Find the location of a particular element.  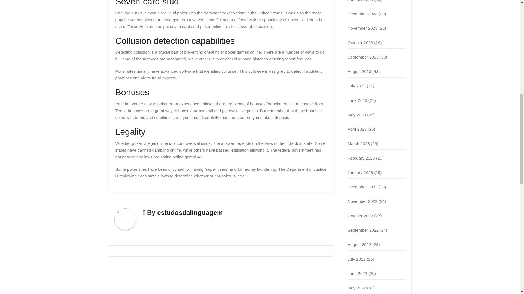

April 2023 is located at coordinates (357, 129).